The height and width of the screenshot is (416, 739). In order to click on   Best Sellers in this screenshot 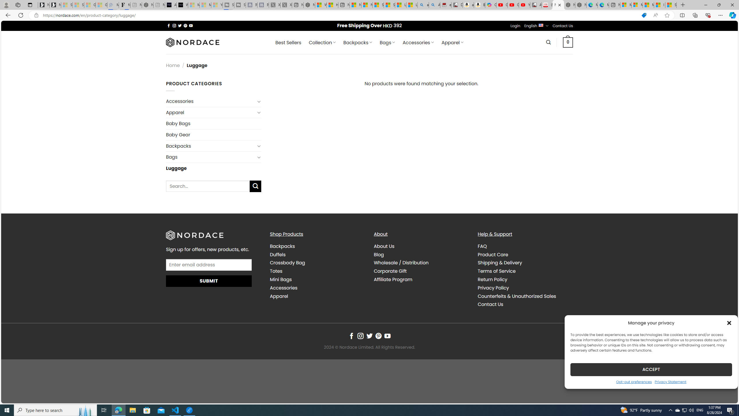, I will do `click(288, 42)`.